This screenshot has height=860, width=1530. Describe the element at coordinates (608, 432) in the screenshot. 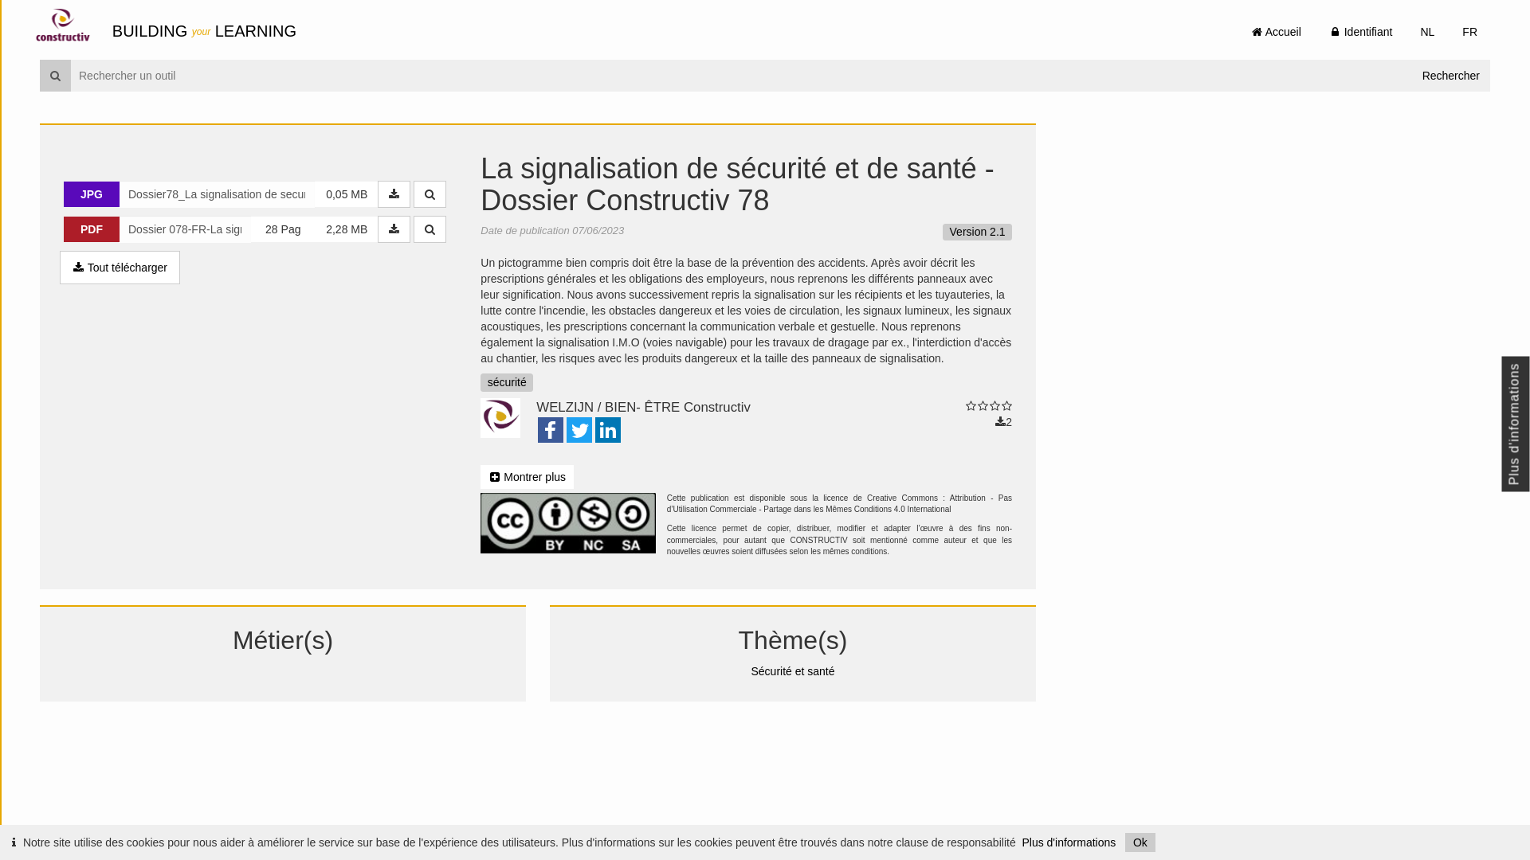

I see `LinkedIn` at that location.